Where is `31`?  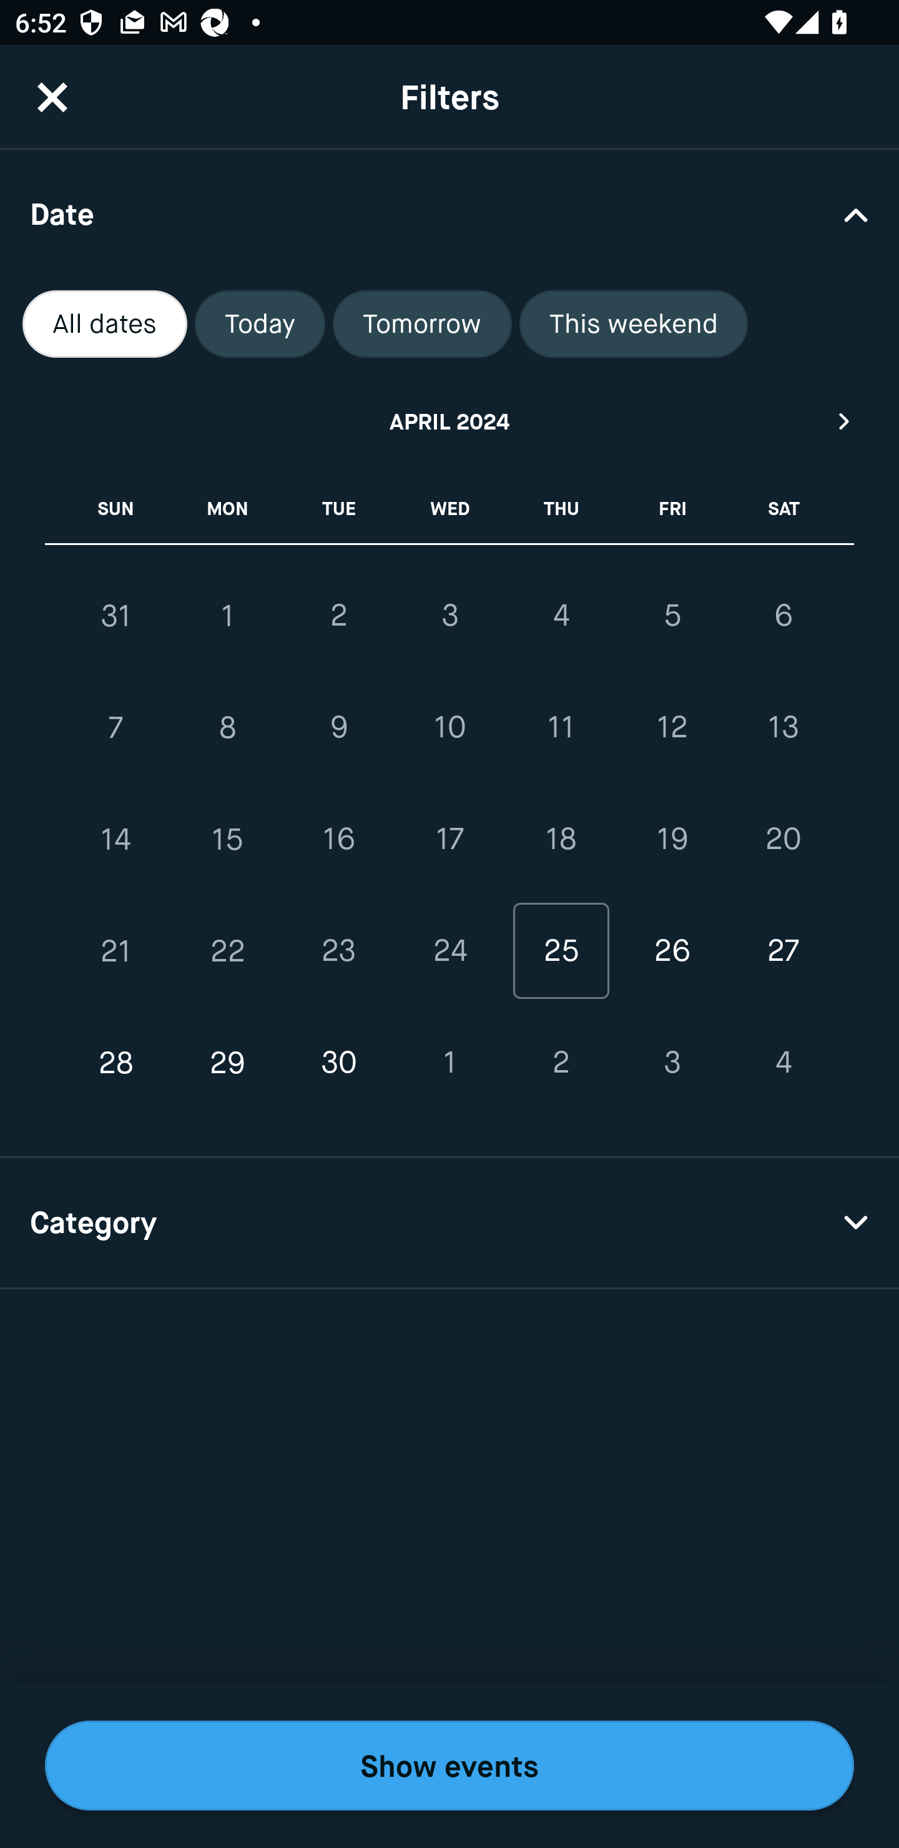
31 is located at coordinates (116, 616).